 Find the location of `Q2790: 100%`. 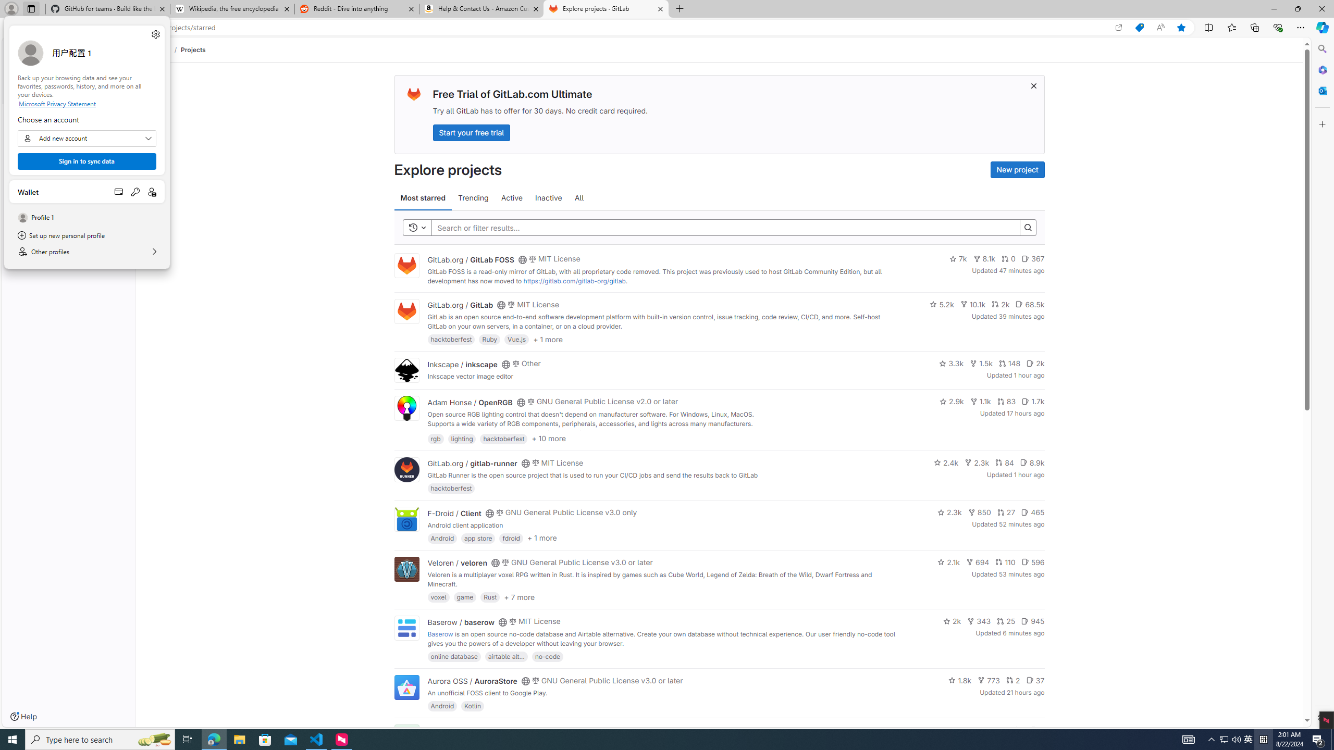

Q2790: 100% is located at coordinates (1236, 740).